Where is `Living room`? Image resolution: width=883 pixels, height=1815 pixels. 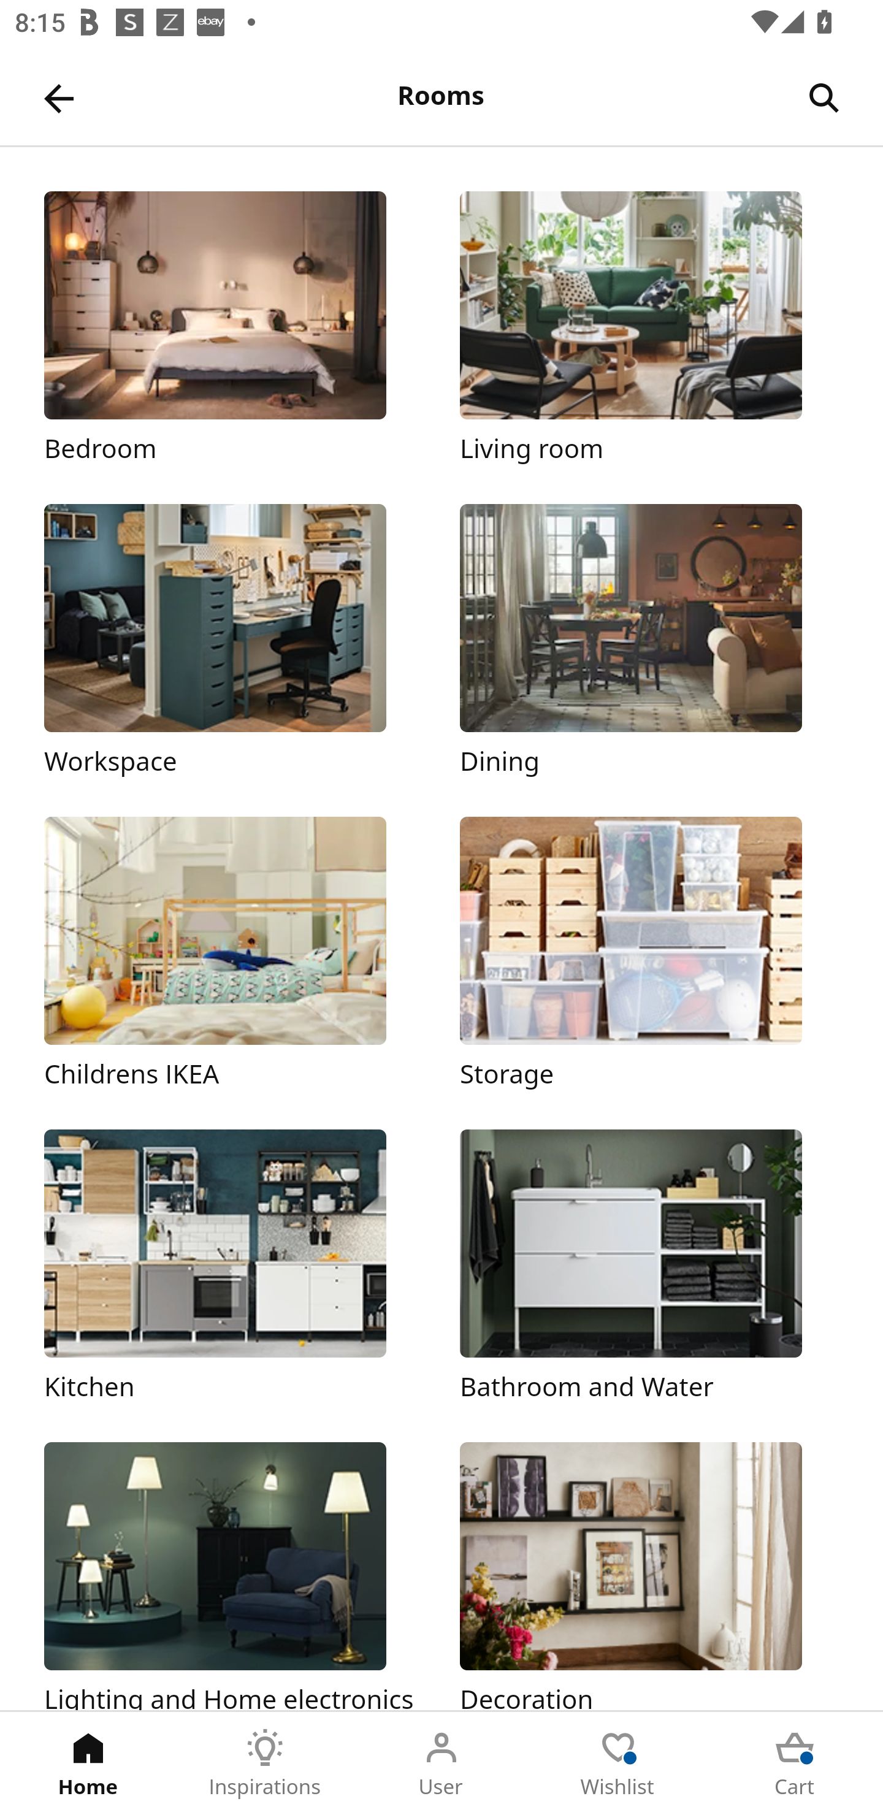
Living room is located at coordinates (649, 328).